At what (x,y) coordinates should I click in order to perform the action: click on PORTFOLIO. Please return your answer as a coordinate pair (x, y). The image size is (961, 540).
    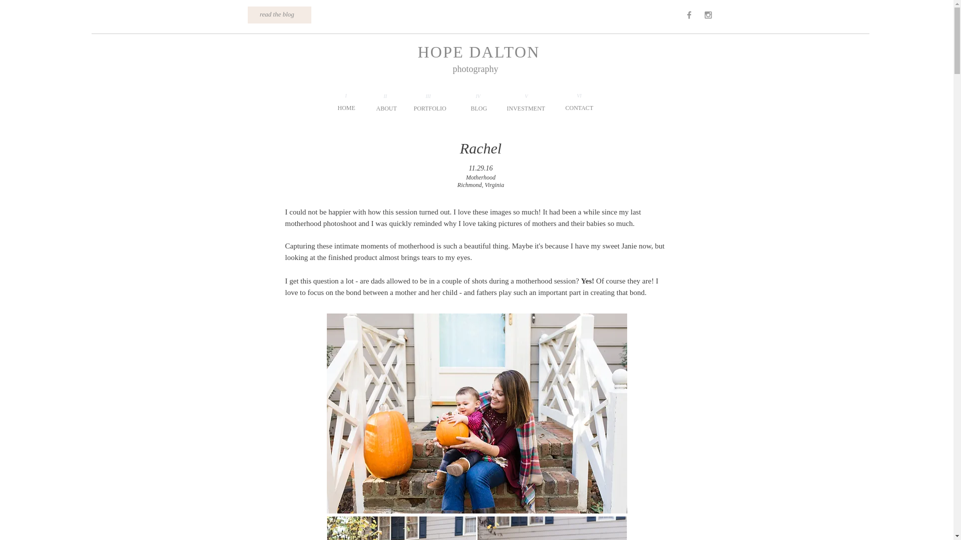
    Looking at the image, I should click on (429, 108).